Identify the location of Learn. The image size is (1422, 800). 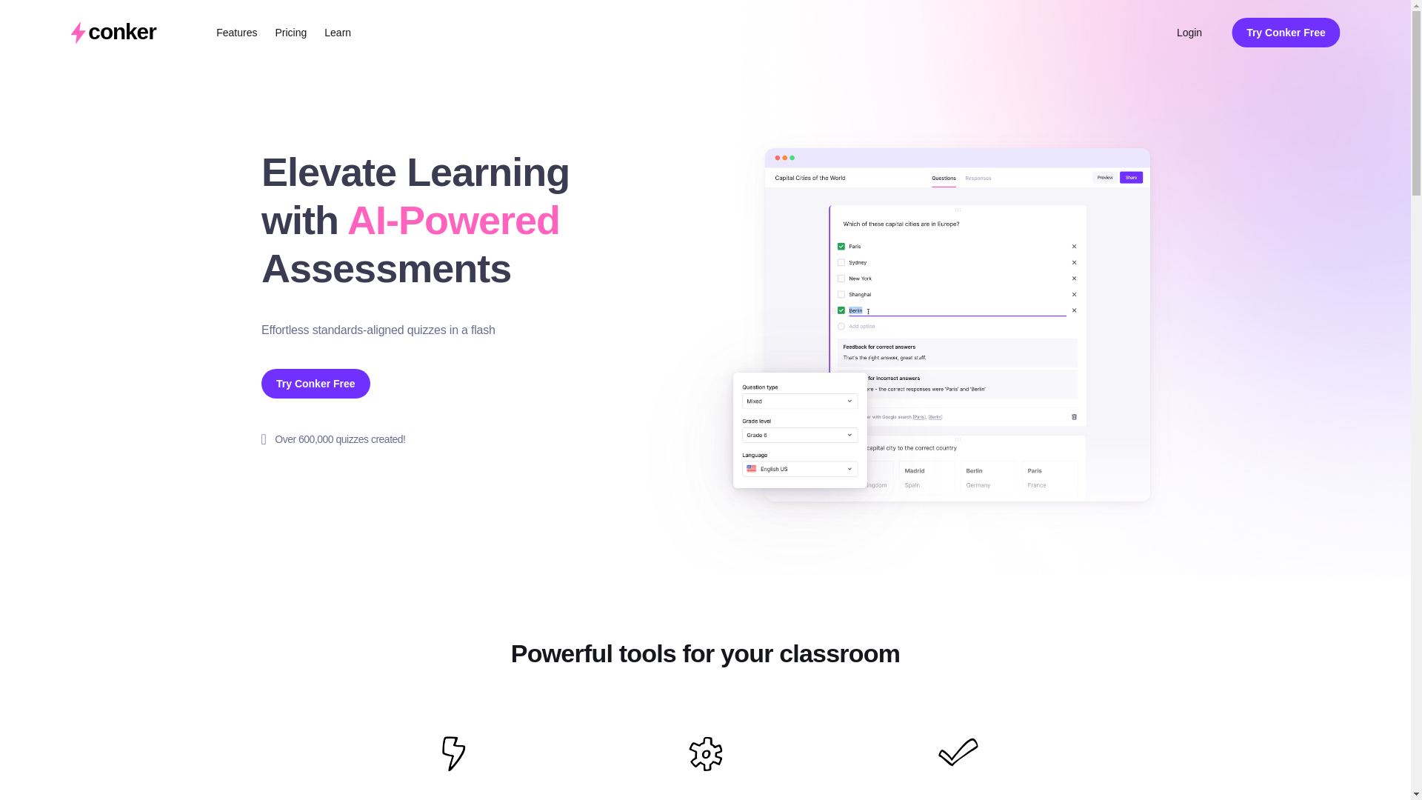
(338, 32).